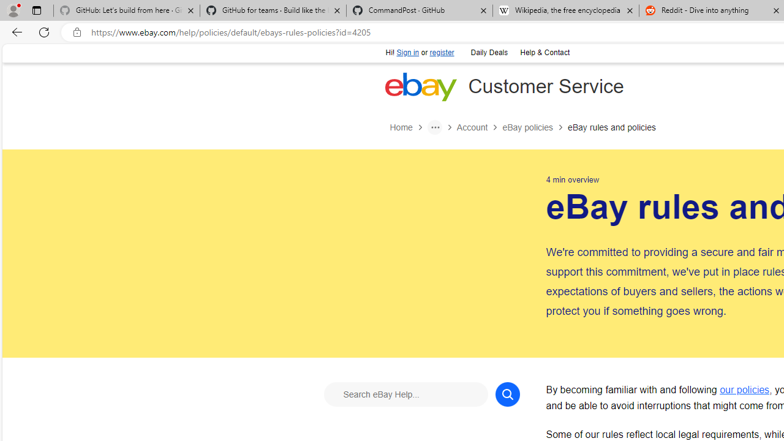  What do you see at coordinates (611, 127) in the screenshot?
I see `eBay rules and policies` at bounding box center [611, 127].